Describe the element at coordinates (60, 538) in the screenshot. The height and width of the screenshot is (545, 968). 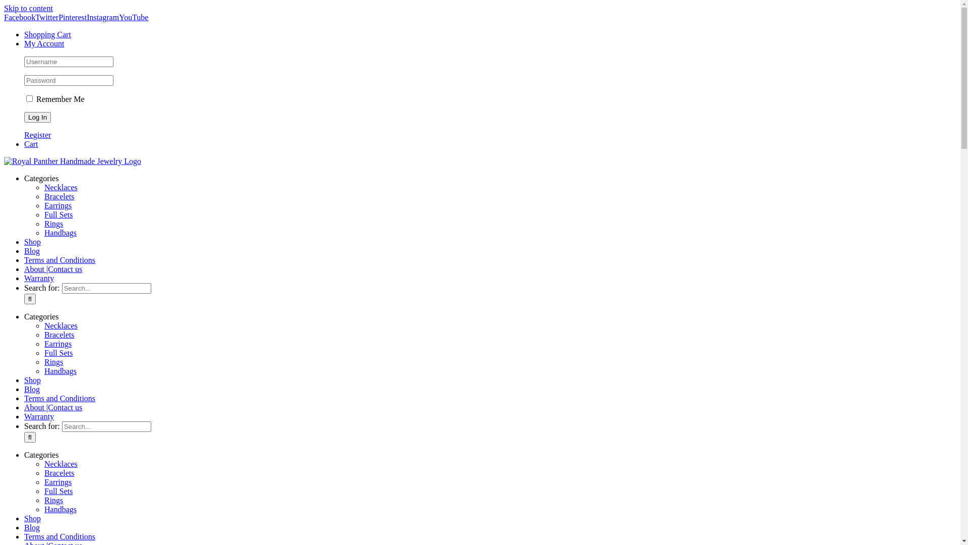
I see `Handbags` at that location.